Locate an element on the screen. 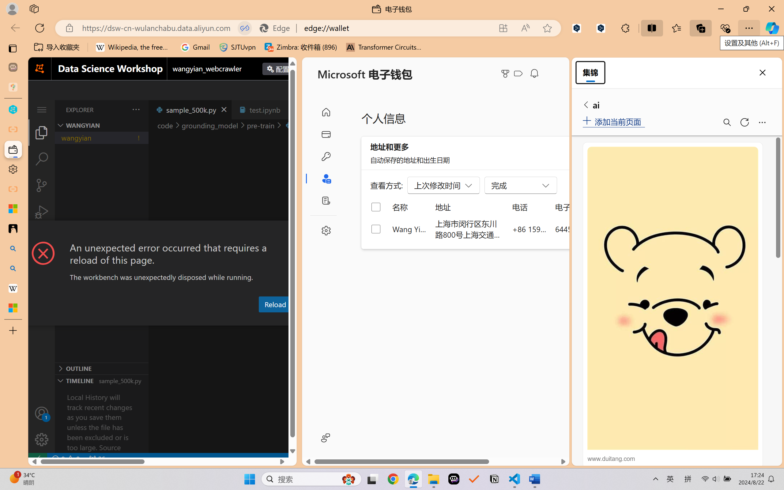 The width and height of the screenshot is (784, 490). Explorer Section: wangyian is located at coordinates (101, 125).